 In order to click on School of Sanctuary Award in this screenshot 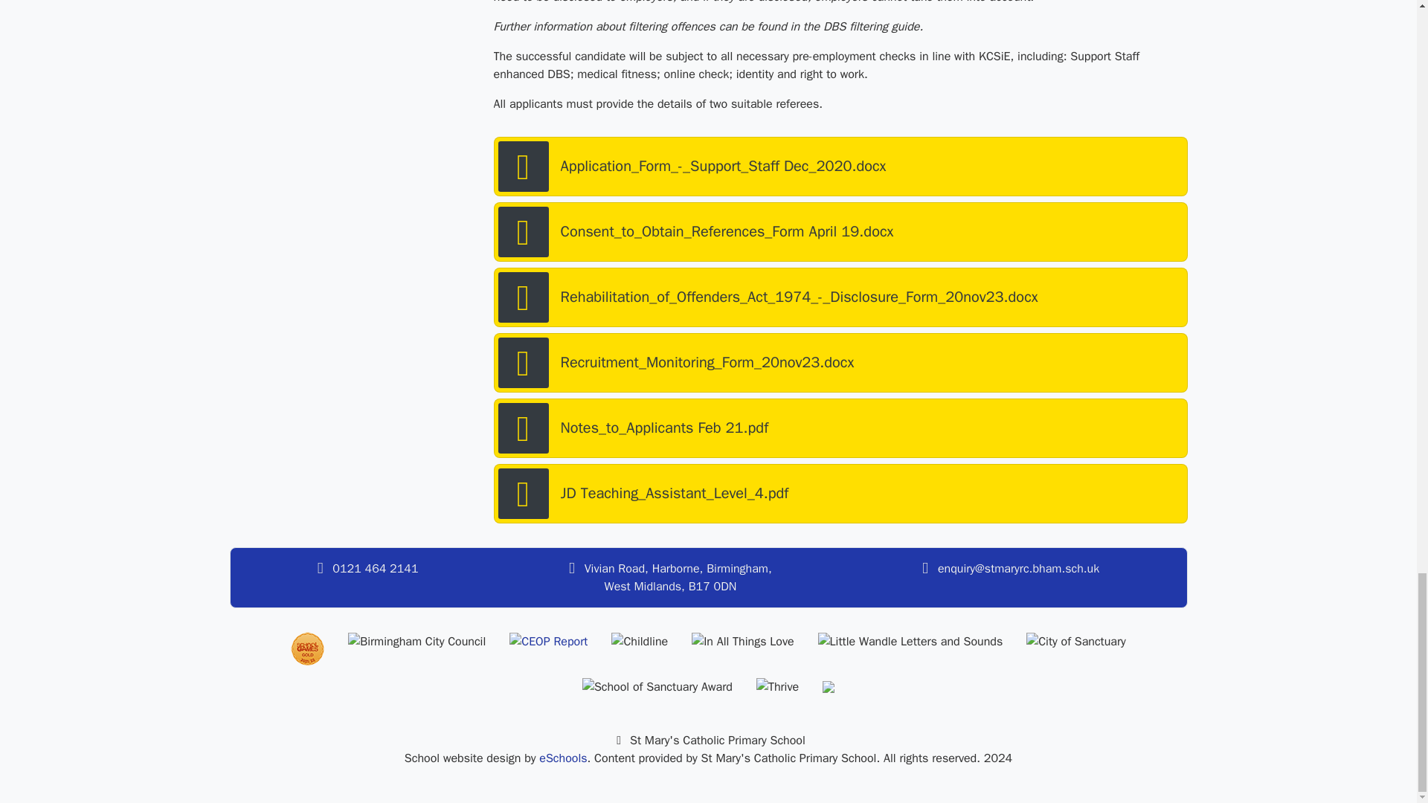, I will do `click(657, 687)`.